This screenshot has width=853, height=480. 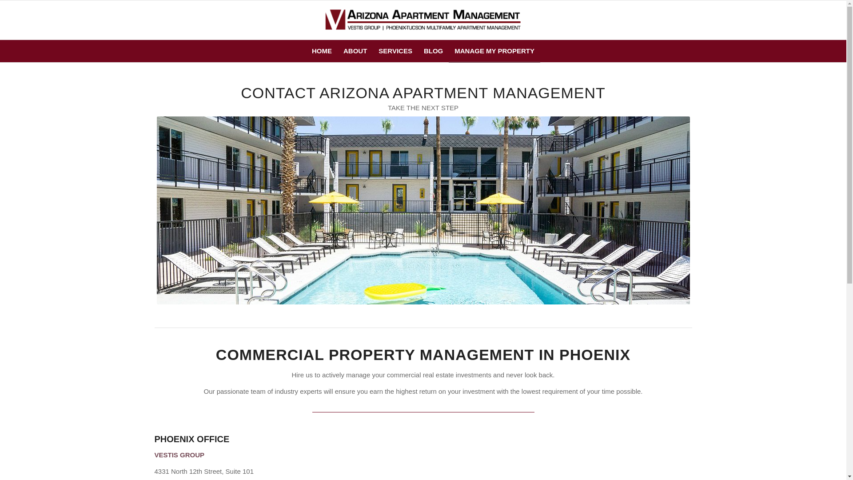 I want to click on ABOUT, so click(x=355, y=51).